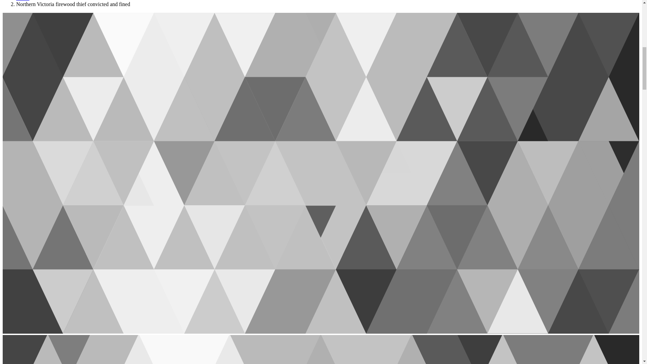  Describe the element at coordinates (23, 1) in the screenshot. I see `Home` at that location.